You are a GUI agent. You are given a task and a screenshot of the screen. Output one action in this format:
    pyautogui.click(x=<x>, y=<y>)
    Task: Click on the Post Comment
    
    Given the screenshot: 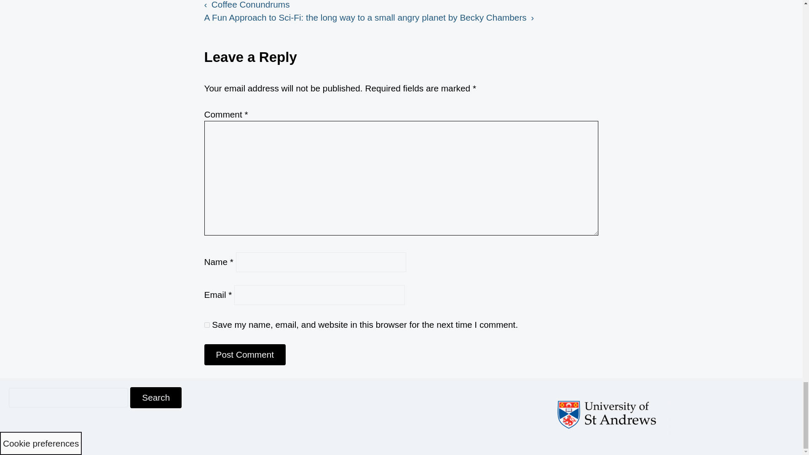 What is the action you would take?
    pyautogui.click(x=245, y=355)
    